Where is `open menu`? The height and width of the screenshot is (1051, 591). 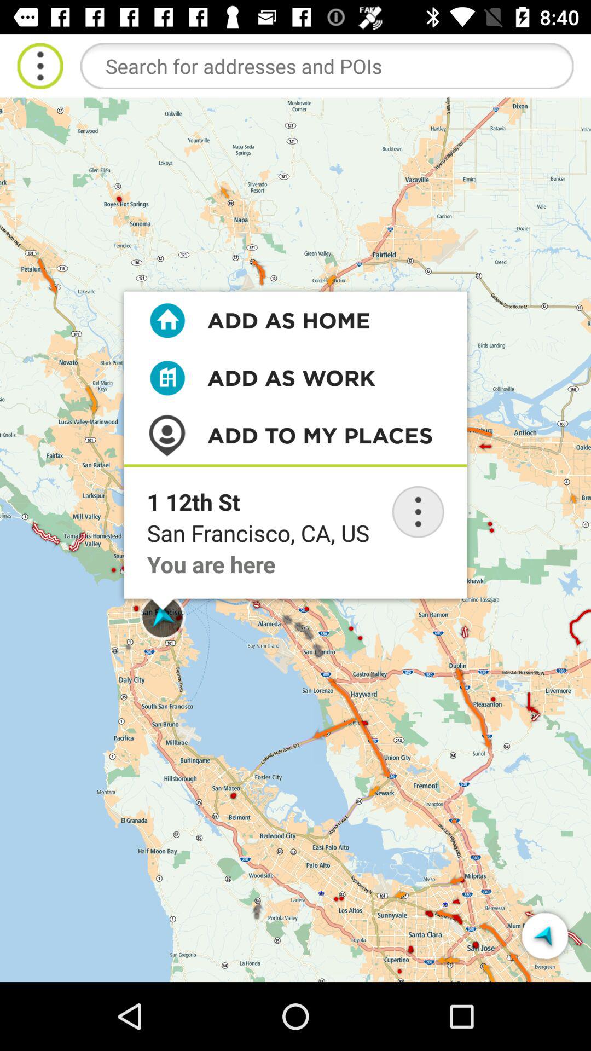 open menu is located at coordinates (40, 66).